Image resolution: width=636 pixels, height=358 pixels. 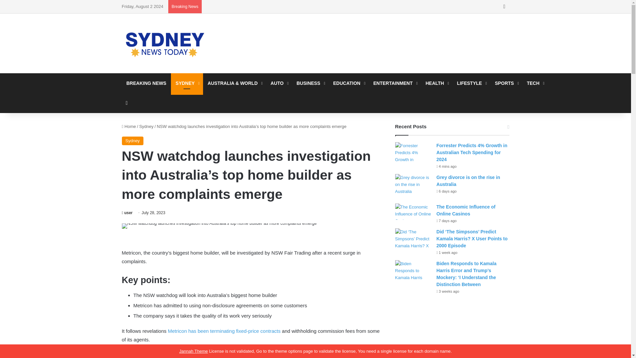 I want to click on Home, so click(x=129, y=126).